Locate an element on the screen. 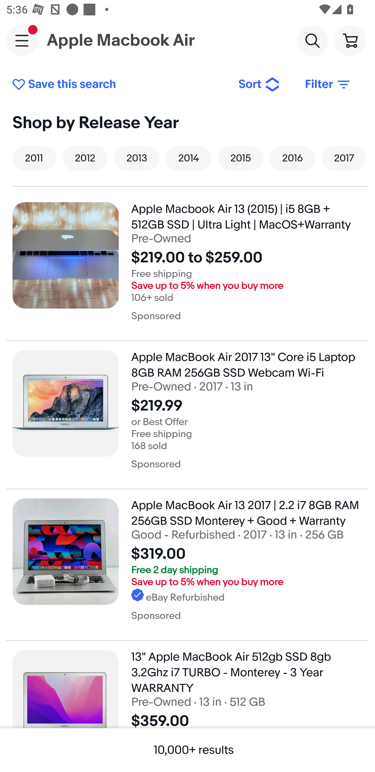 The width and height of the screenshot is (375, 772). 2014 2014, Release Year is located at coordinates (189, 158).